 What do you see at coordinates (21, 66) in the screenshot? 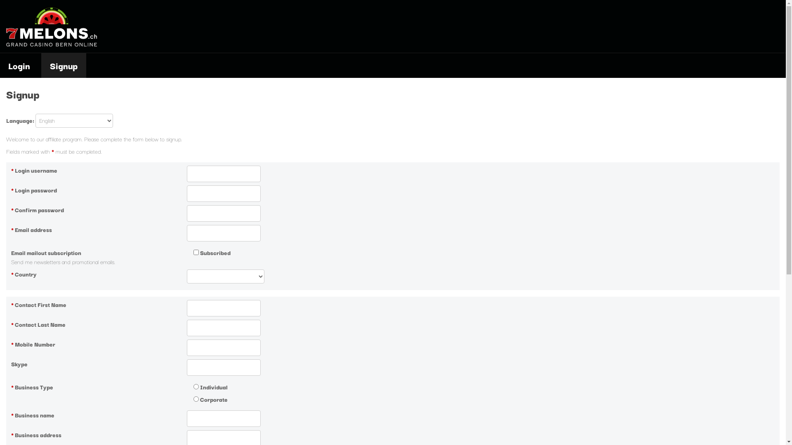
I see `Login` at bounding box center [21, 66].